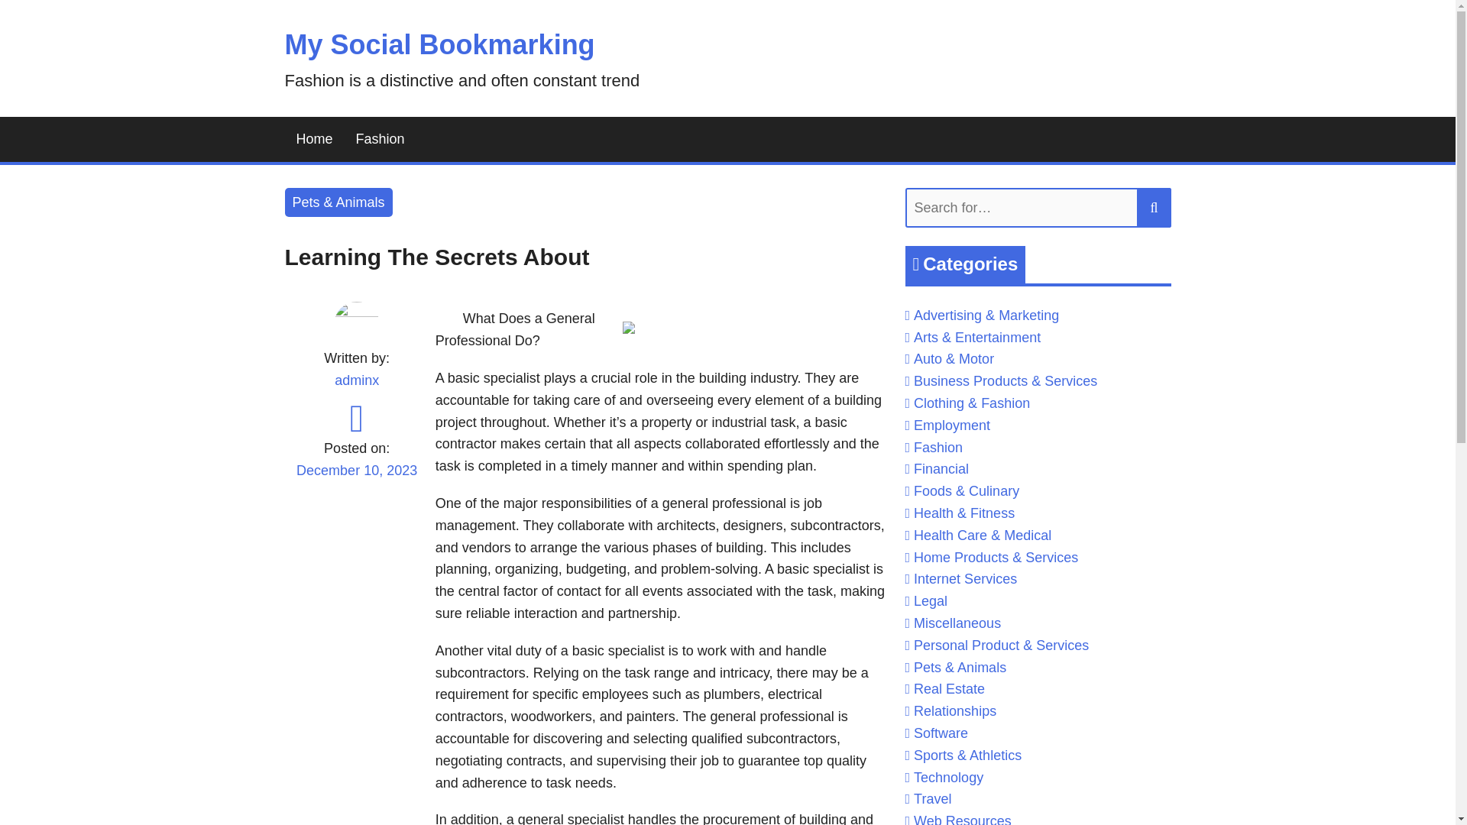 This screenshot has width=1467, height=825. I want to click on Employment, so click(952, 425).